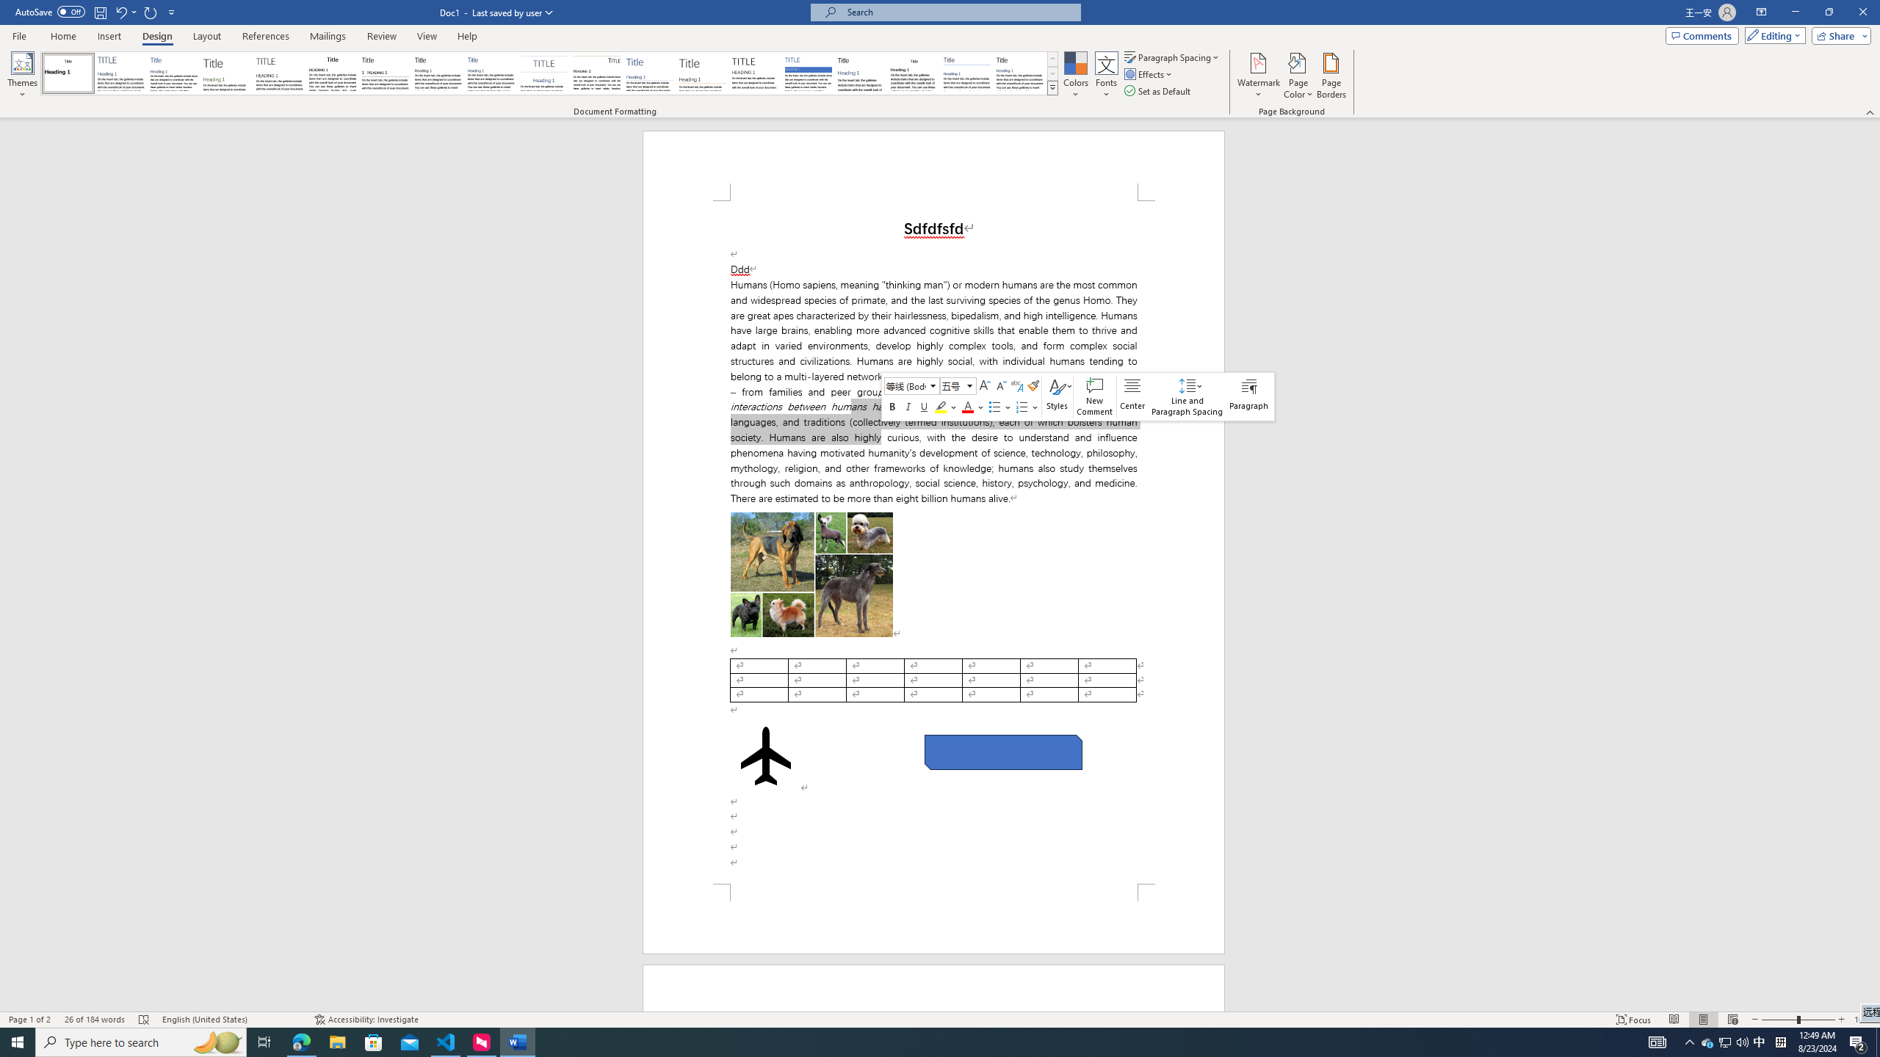  I want to click on Effects, so click(1149, 73).